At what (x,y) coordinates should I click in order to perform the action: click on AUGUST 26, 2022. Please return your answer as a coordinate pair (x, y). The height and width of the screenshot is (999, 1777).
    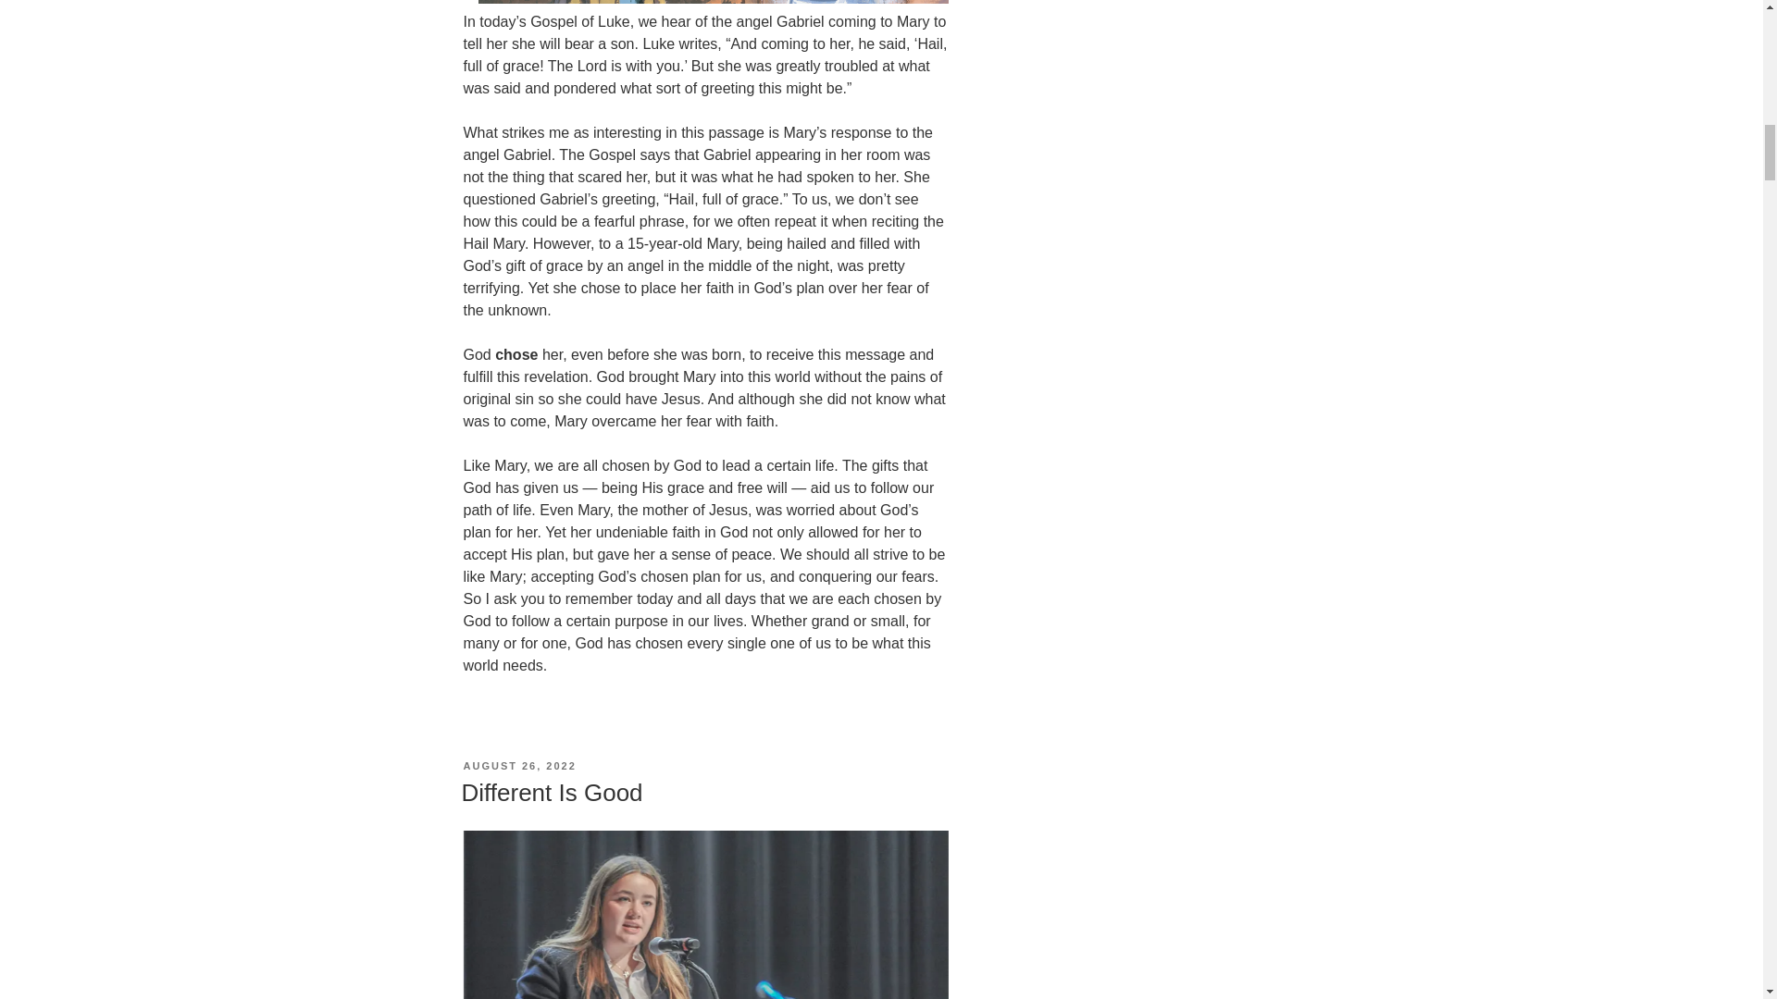
    Looking at the image, I should click on (518, 765).